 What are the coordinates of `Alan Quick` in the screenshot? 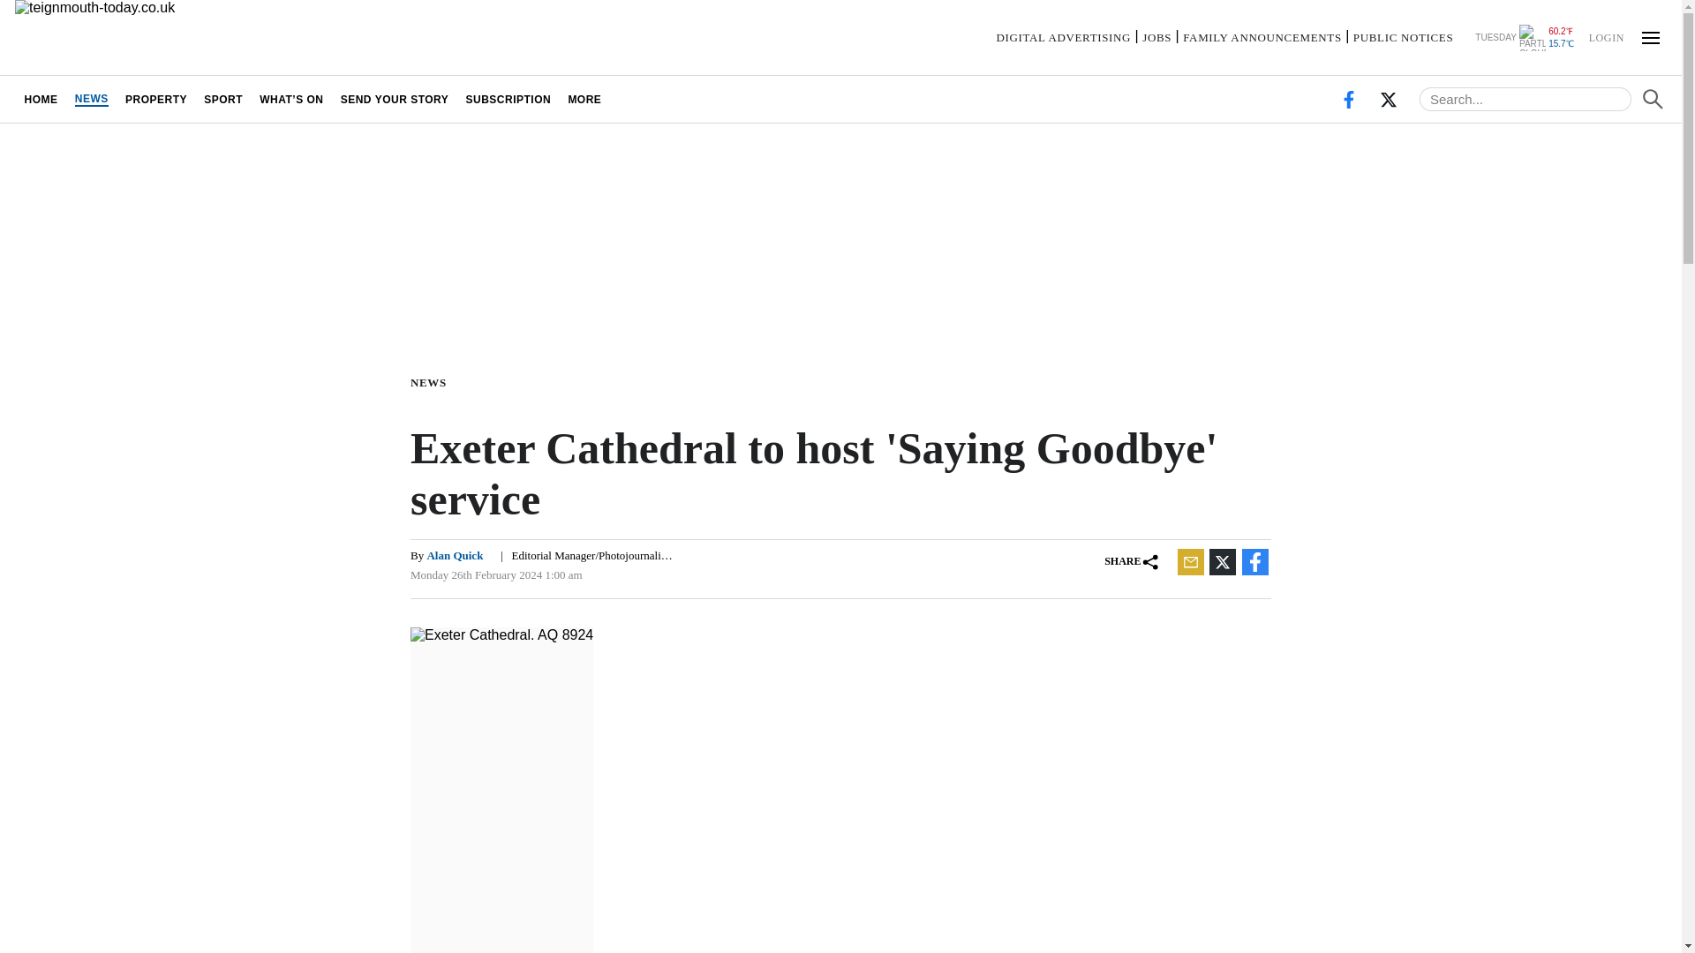 It's located at (455, 556).